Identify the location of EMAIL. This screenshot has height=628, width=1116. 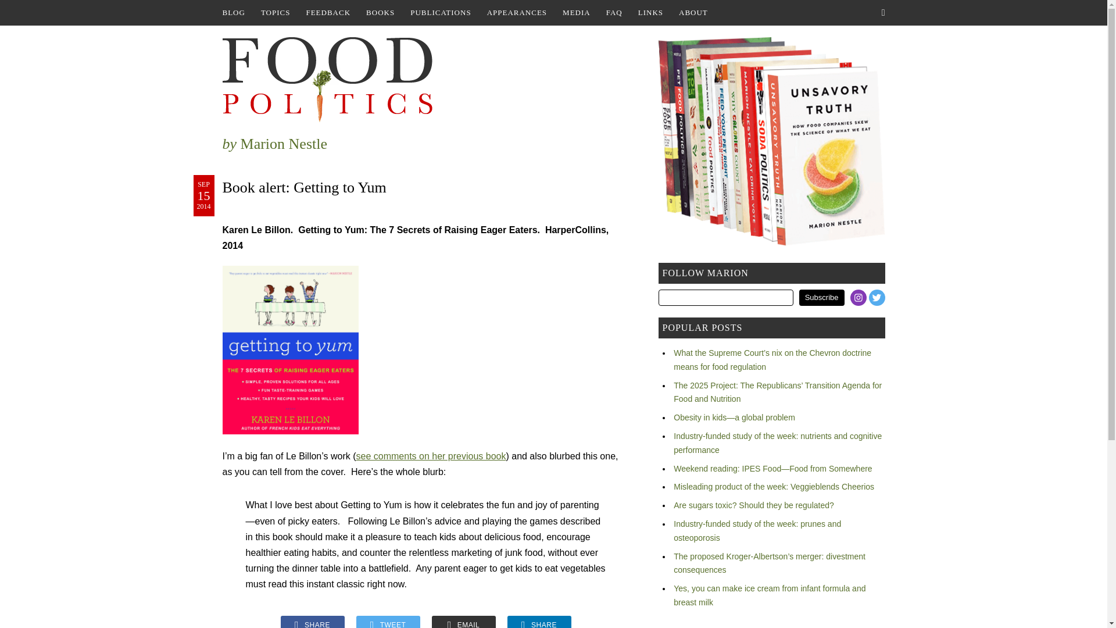
(463, 622).